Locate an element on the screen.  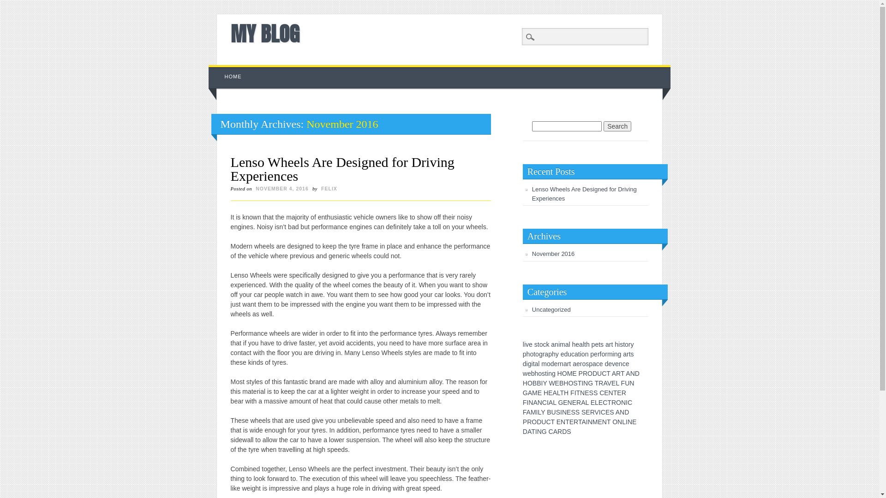
E is located at coordinates (607, 412).